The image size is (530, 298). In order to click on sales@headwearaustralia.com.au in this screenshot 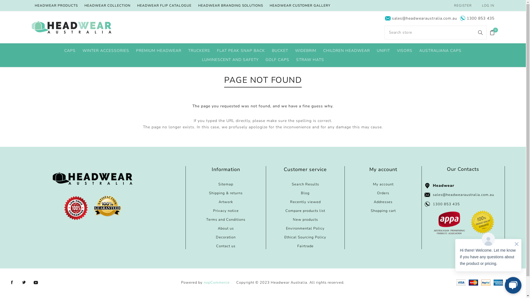, I will do `click(463, 195)`.